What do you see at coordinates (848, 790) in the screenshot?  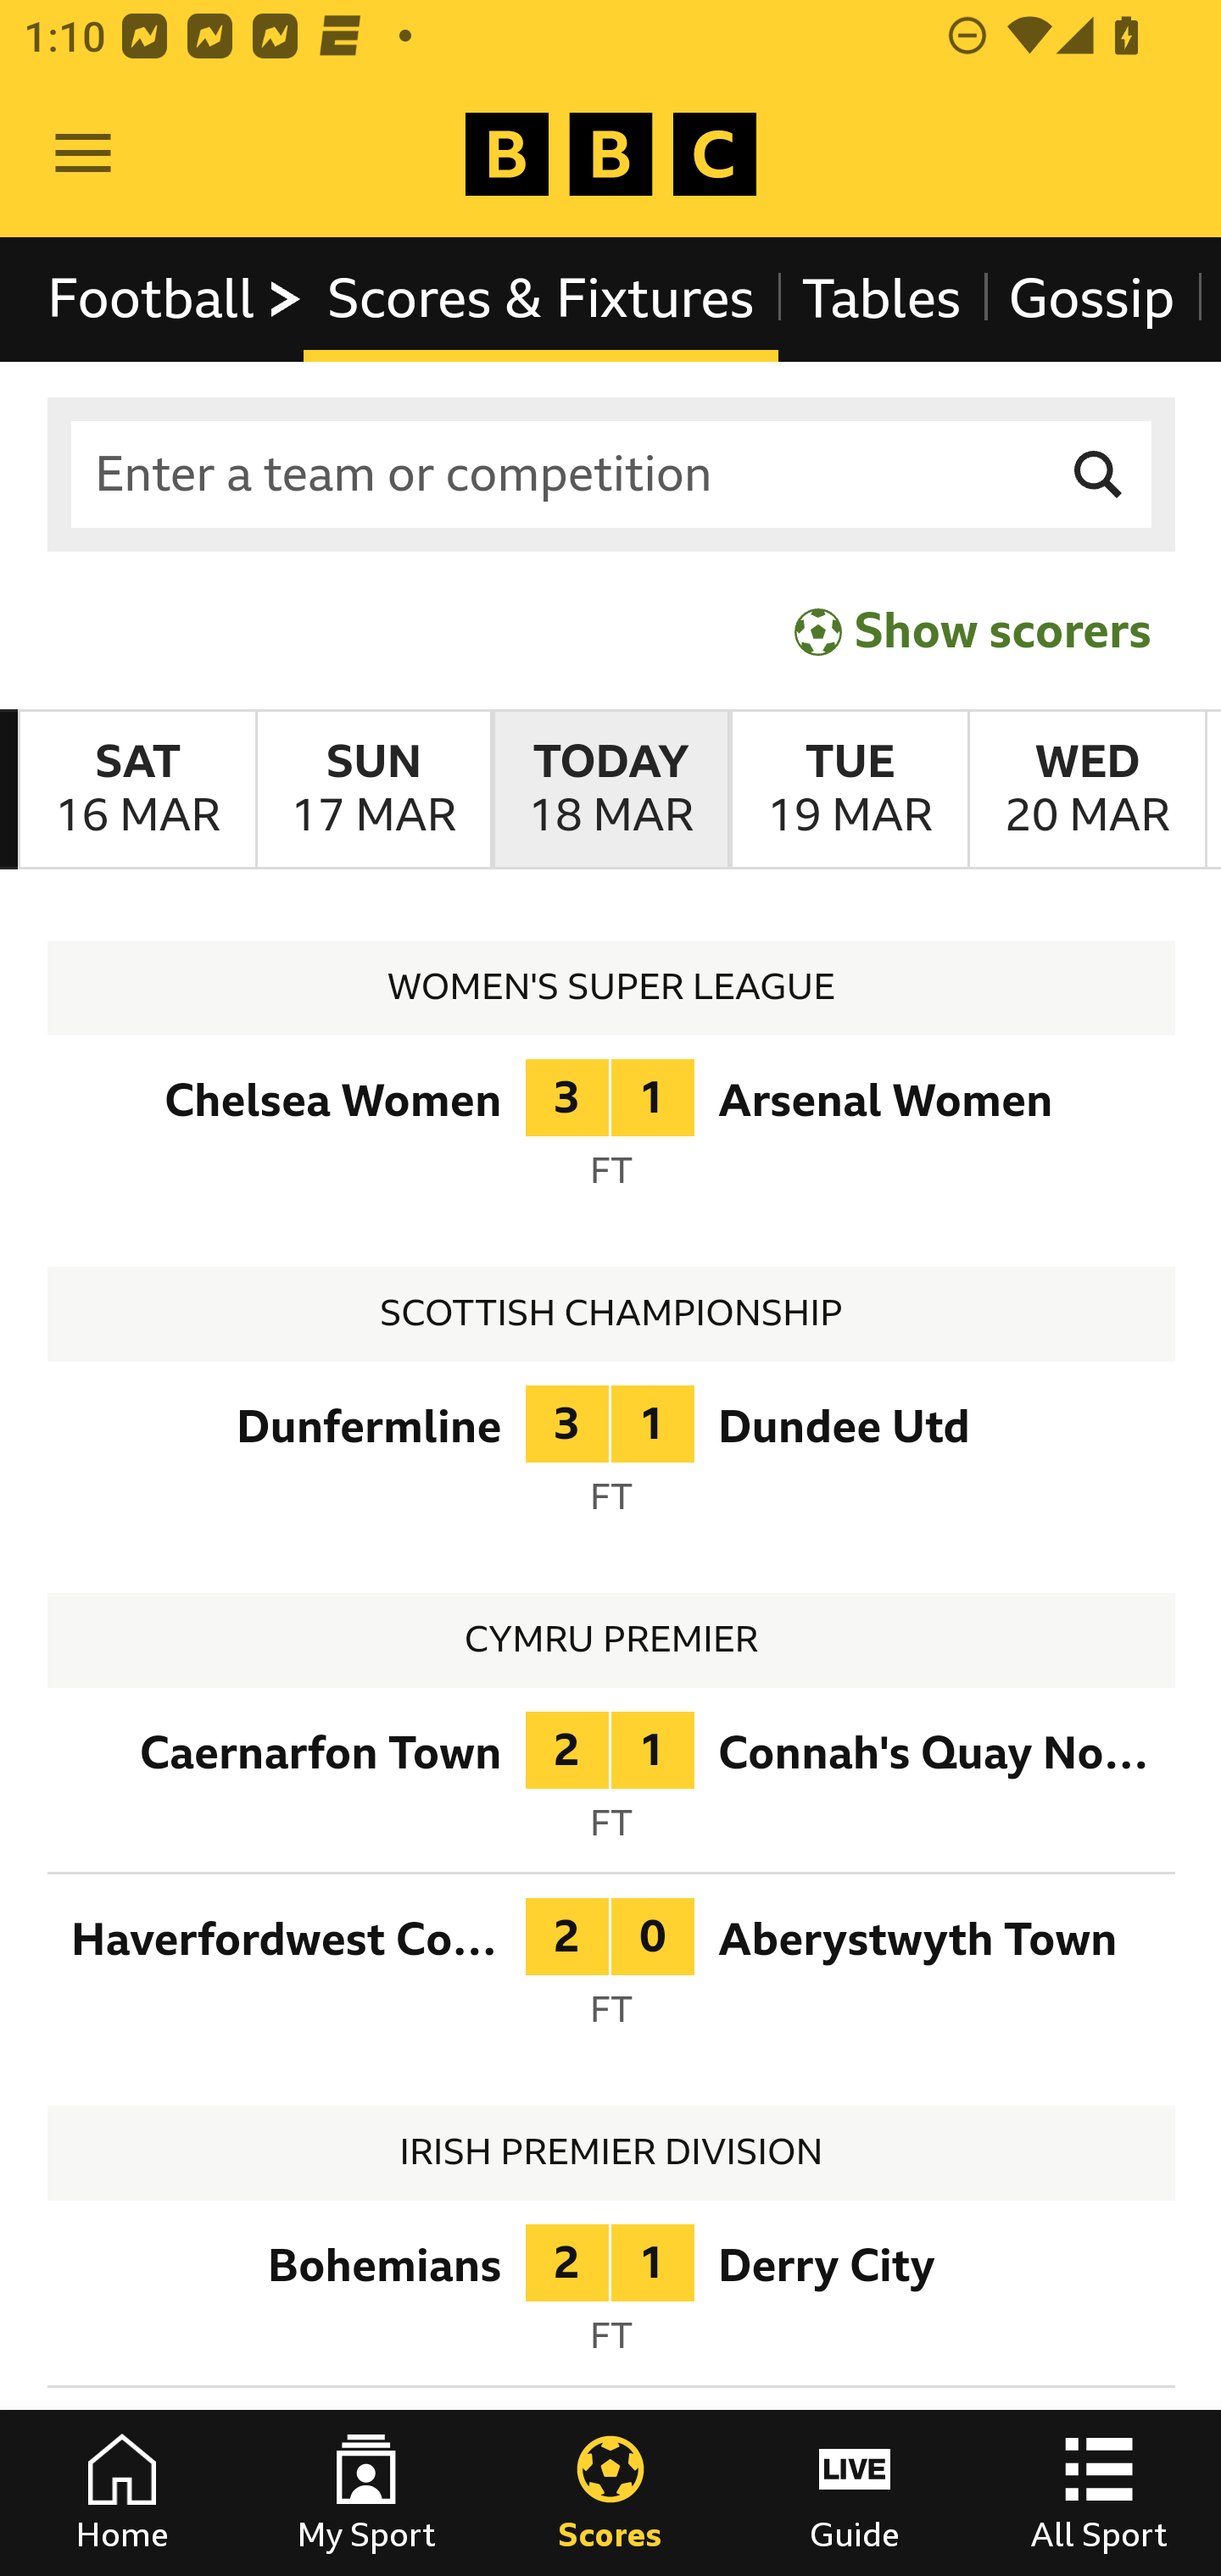 I see `TuesdayMarch 19th Tuesday March 19th` at bounding box center [848, 790].